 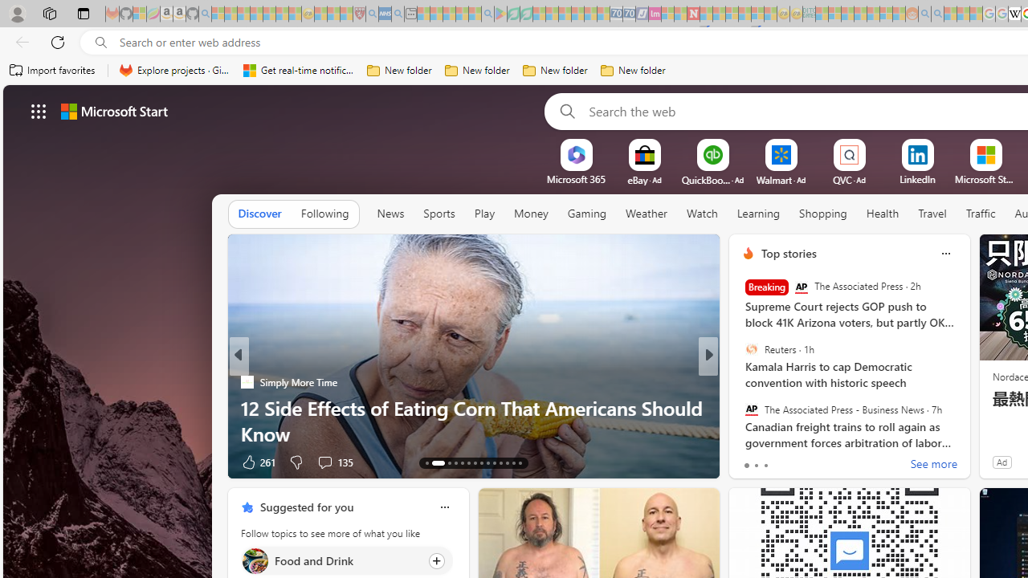 What do you see at coordinates (439, 214) in the screenshot?
I see `Sports` at bounding box center [439, 214].